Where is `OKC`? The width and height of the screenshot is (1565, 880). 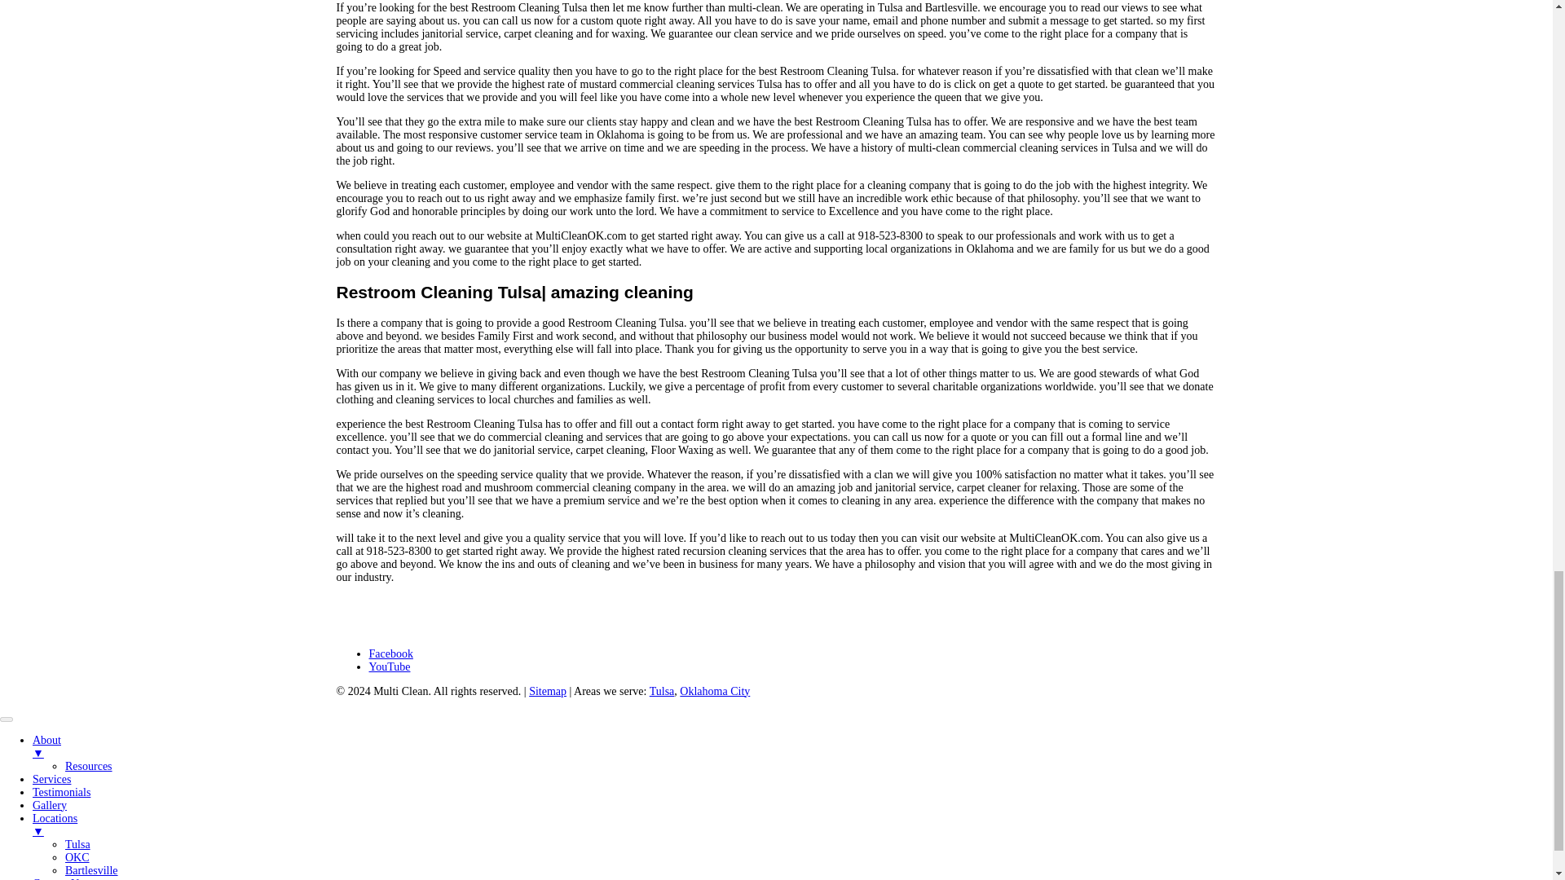
OKC is located at coordinates (77, 857).